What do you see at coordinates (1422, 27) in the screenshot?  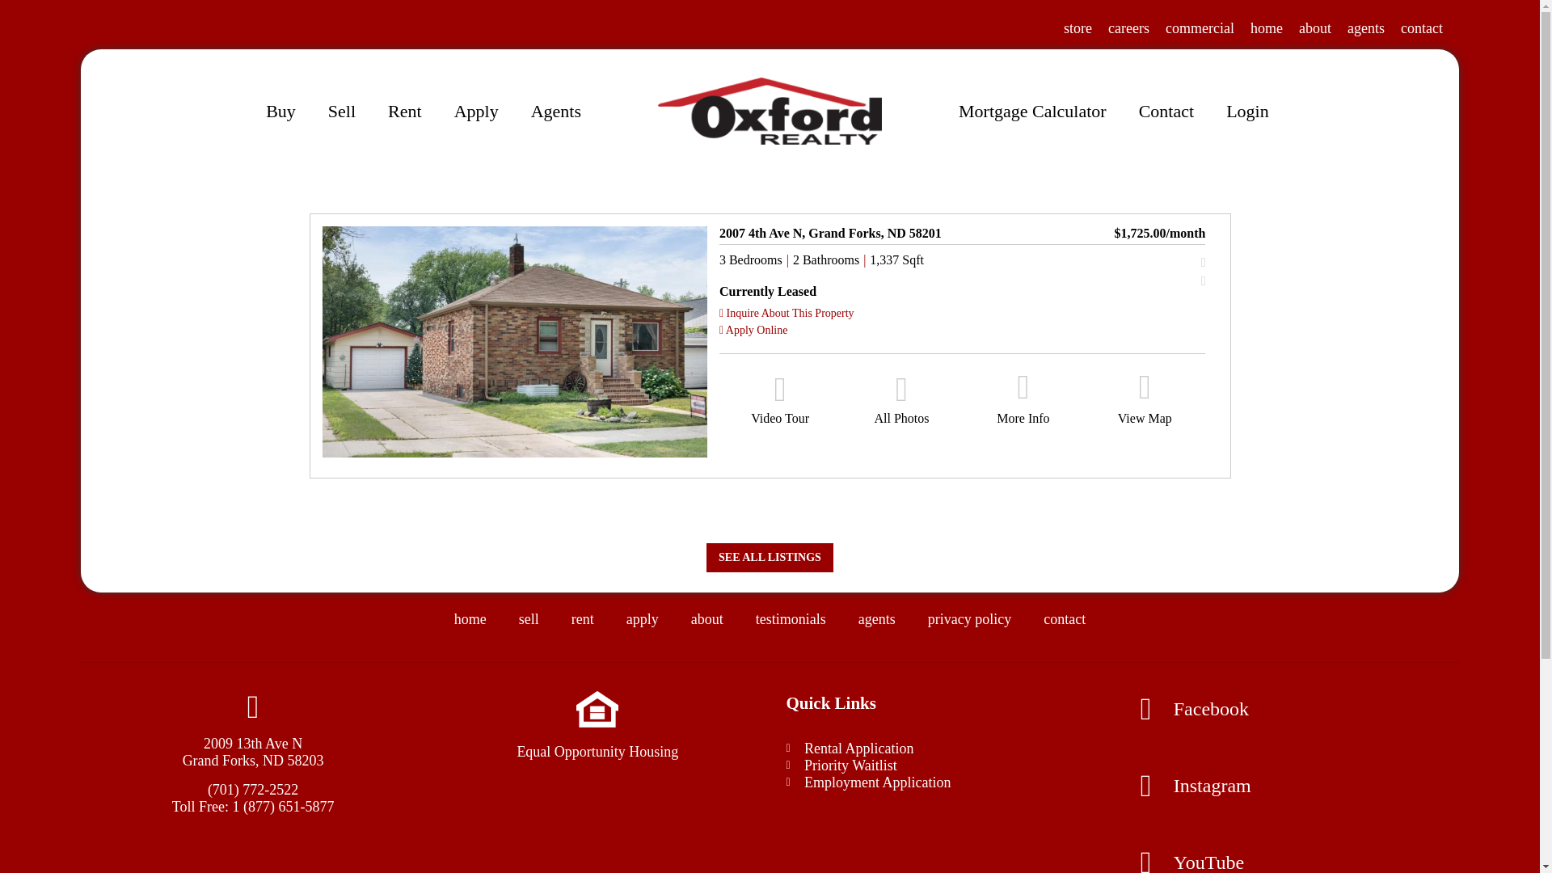 I see `contact` at bounding box center [1422, 27].